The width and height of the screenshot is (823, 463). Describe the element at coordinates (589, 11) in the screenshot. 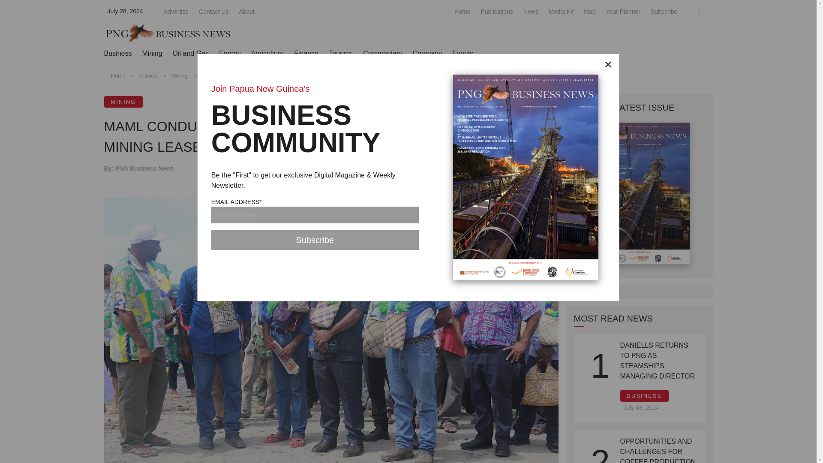

I see `Map` at that location.